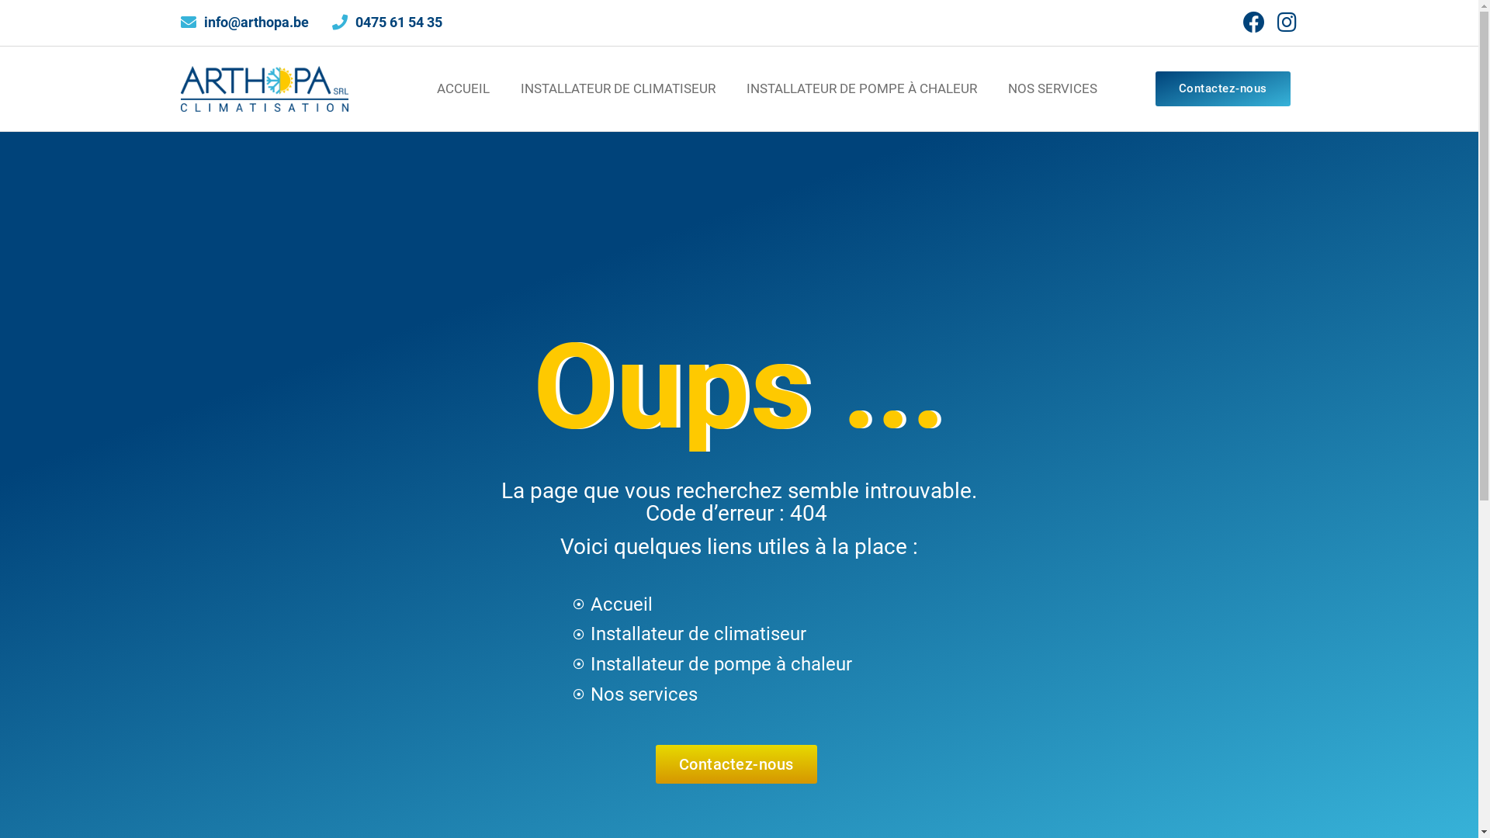 This screenshot has width=1490, height=838. I want to click on Contactez-nous, so click(736, 764).